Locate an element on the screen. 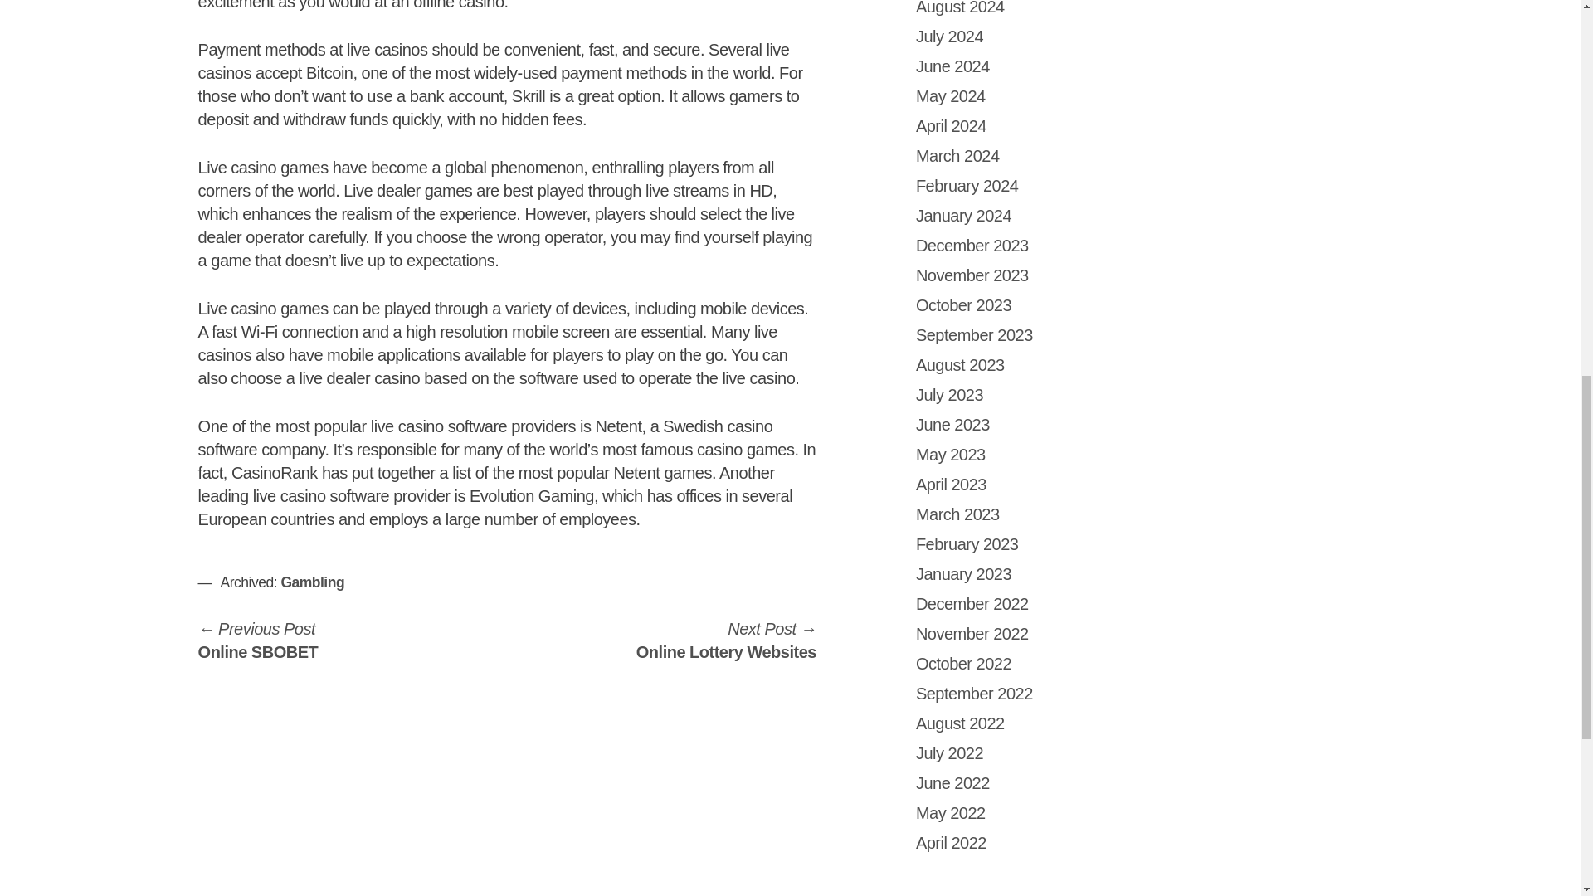 The height and width of the screenshot is (896, 1593). October 2023 is located at coordinates (258, 640).